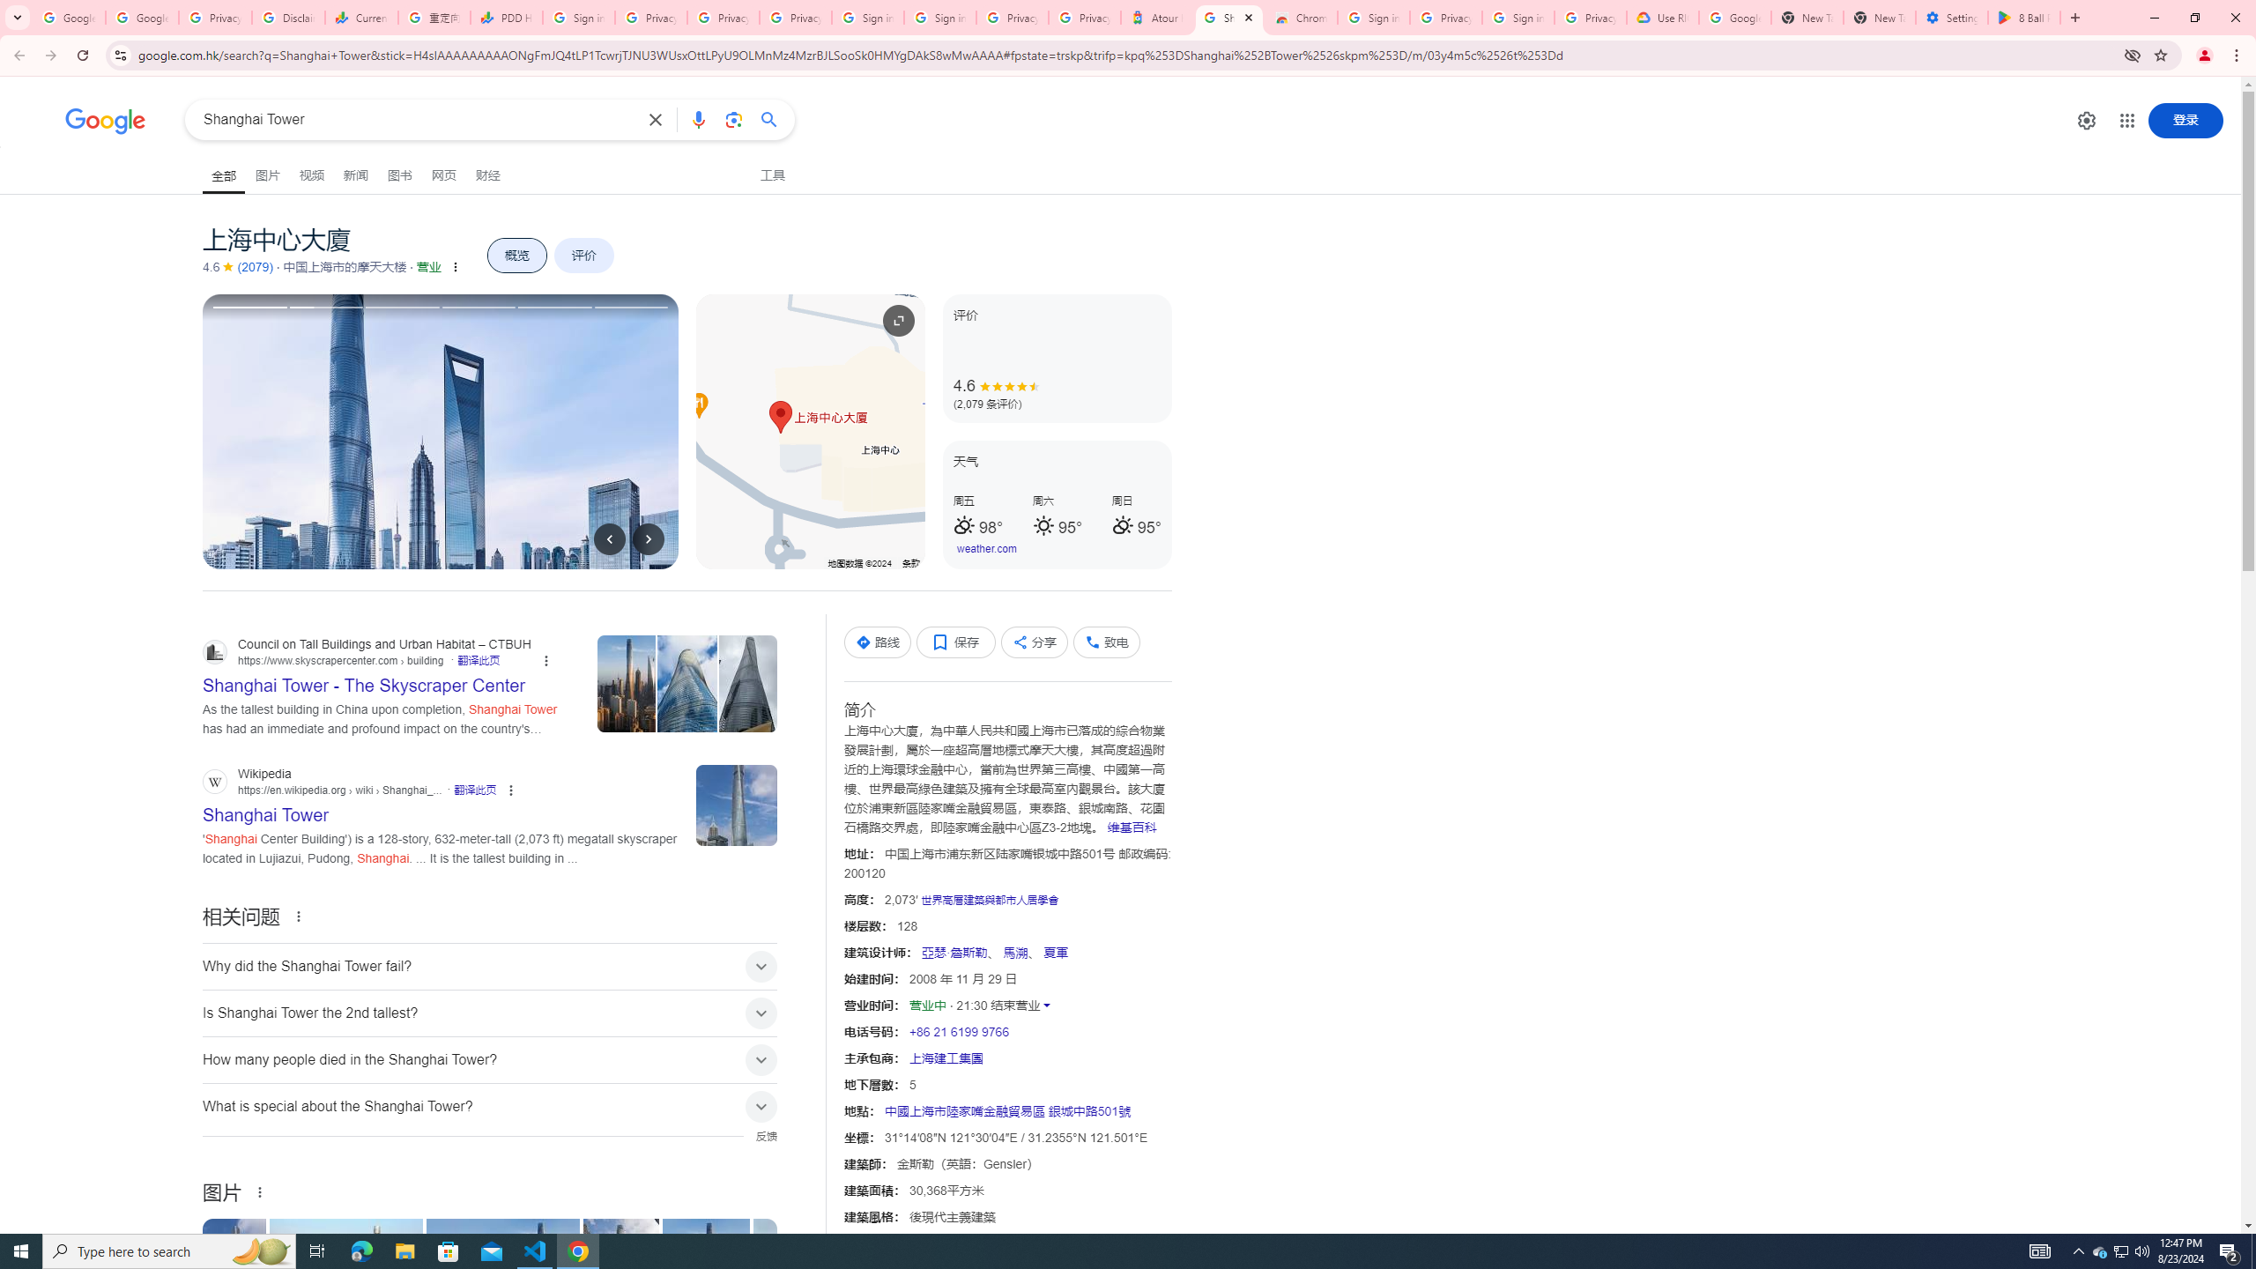 This screenshot has width=2256, height=1269. What do you see at coordinates (1300, 18) in the screenshot?
I see `Chrome Web Store - Color themes by Chrome` at bounding box center [1300, 18].